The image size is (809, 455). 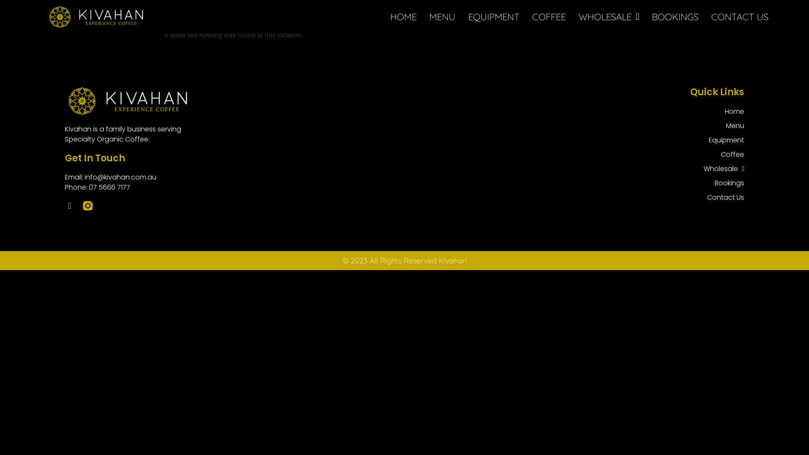 What do you see at coordinates (724, 169) in the screenshot?
I see `Wholesale` at bounding box center [724, 169].